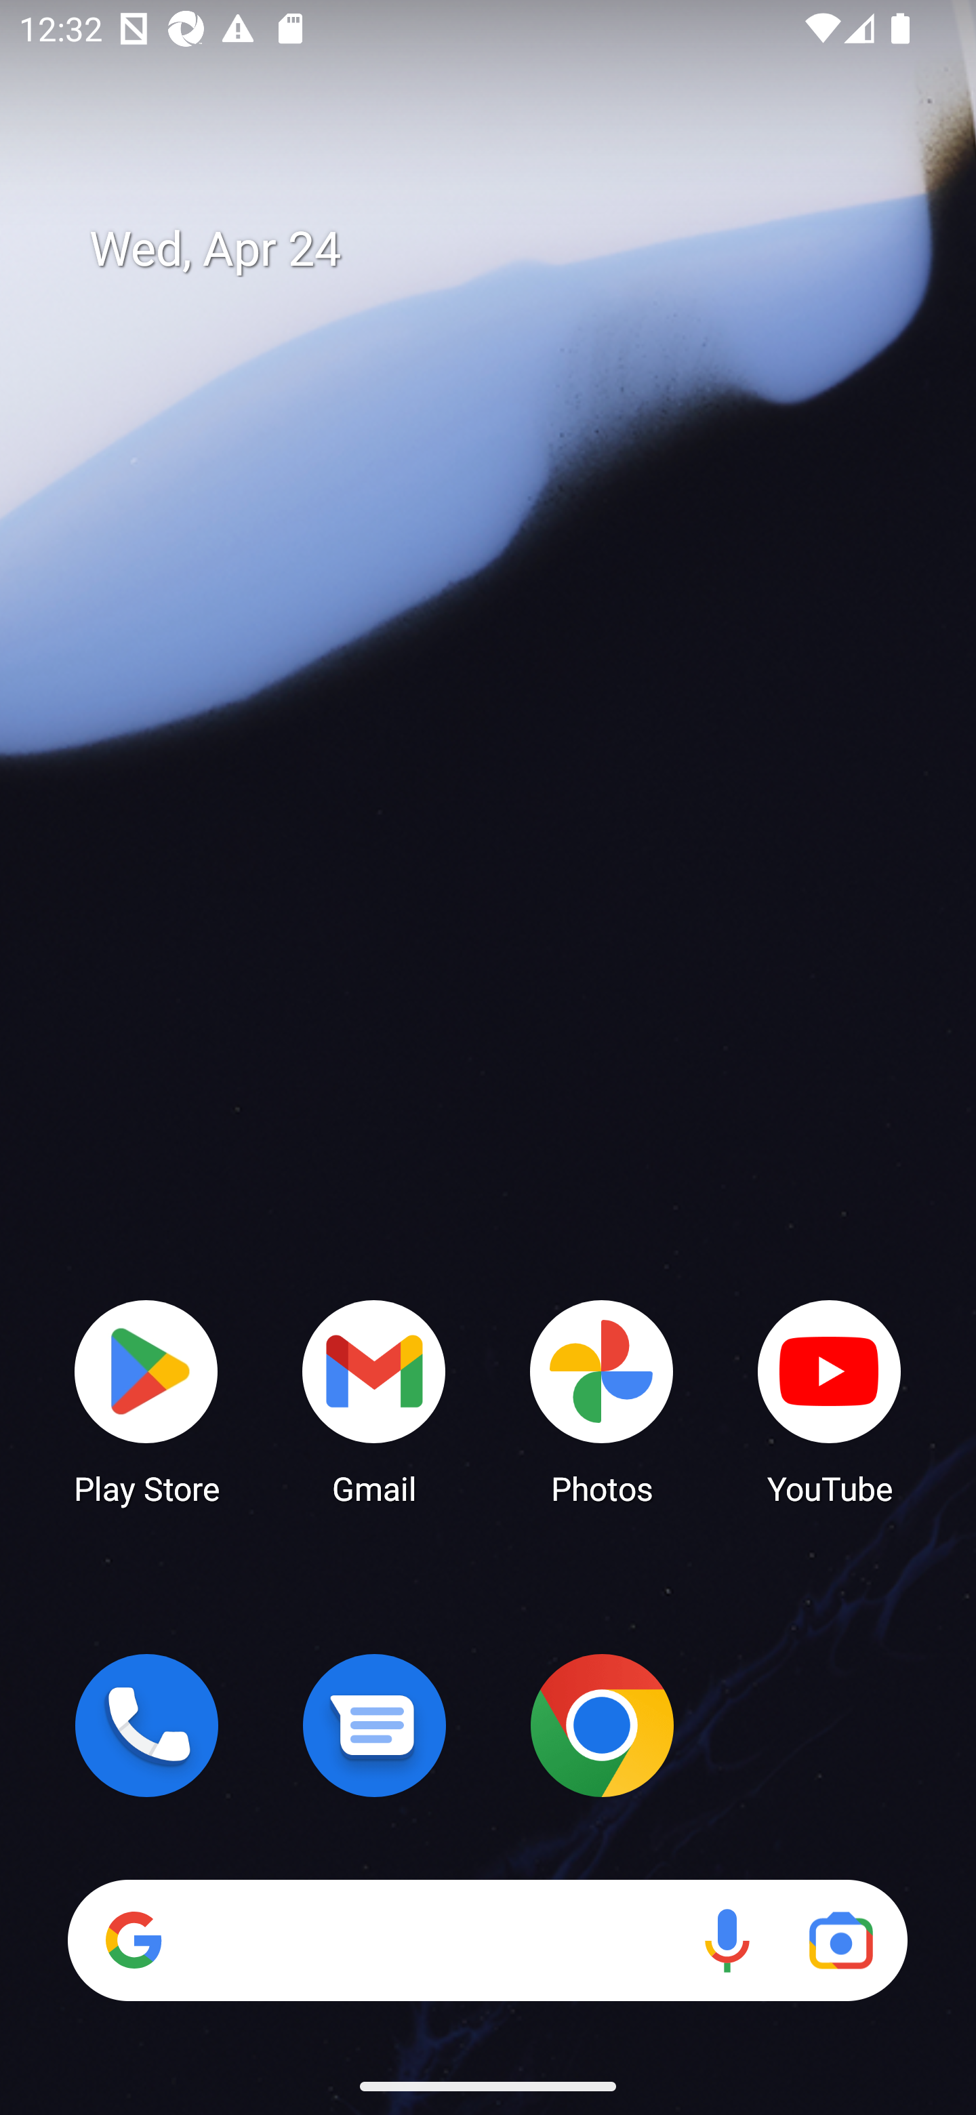 The height and width of the screenshot is (2115, 976). What do you see at coordinates (146, 1401) in the screenshot?
I see `Play Store` at bounding box center [146, 1401].